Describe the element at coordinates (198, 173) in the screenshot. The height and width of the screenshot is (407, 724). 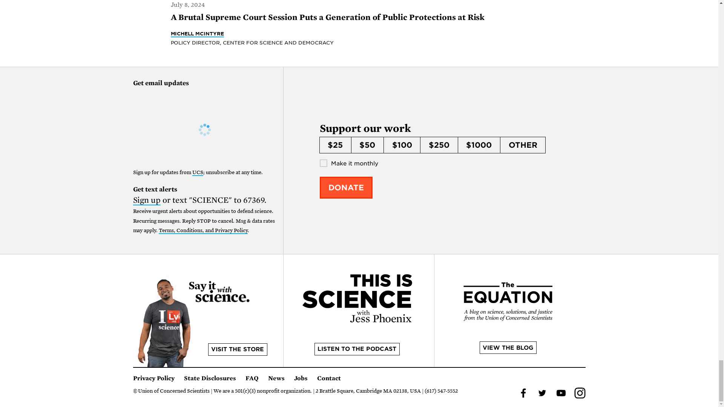
I see `UCS` at that location.